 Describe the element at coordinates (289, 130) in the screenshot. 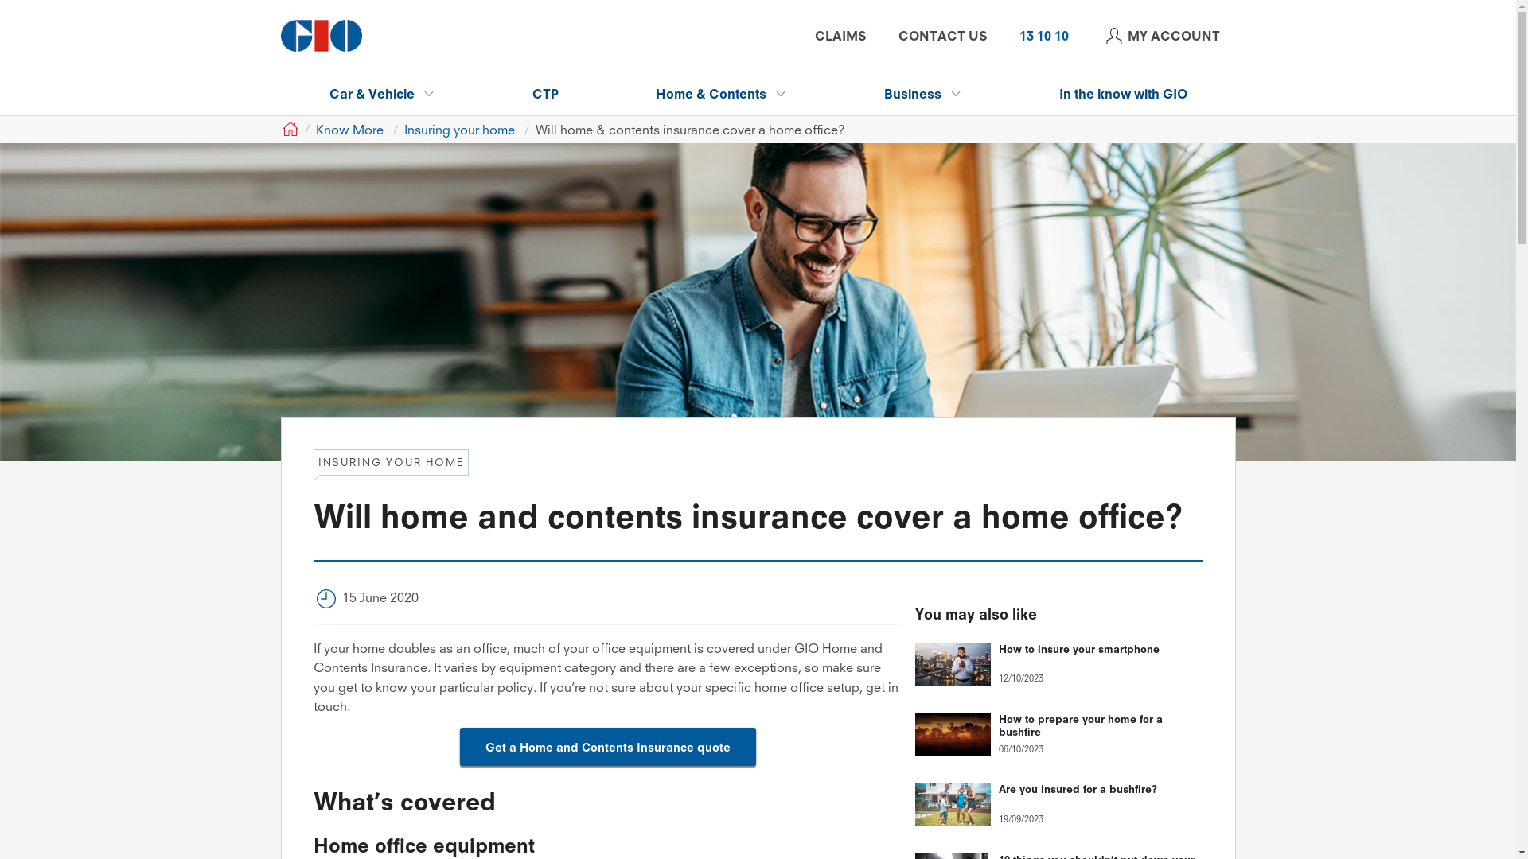

I see `GIO` at that location.